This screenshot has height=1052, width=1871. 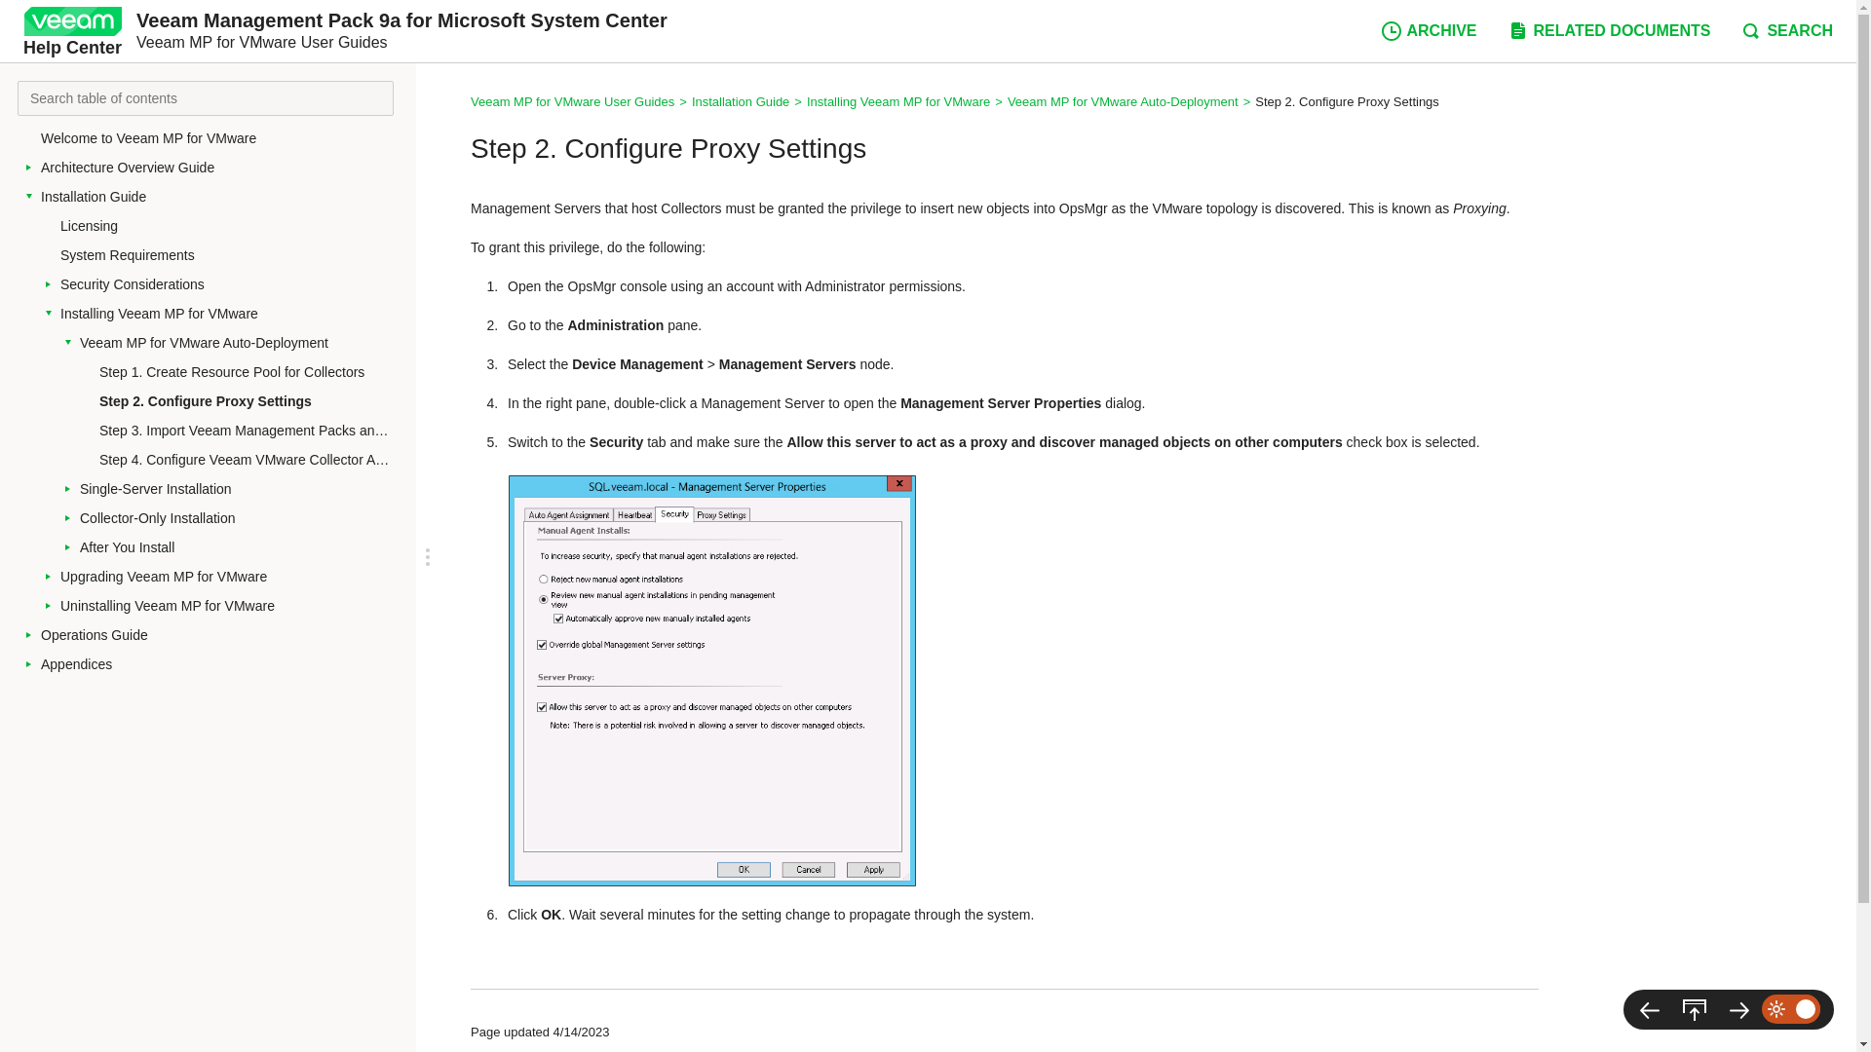 I want to click on Licensing, so click(x=230, y=226).